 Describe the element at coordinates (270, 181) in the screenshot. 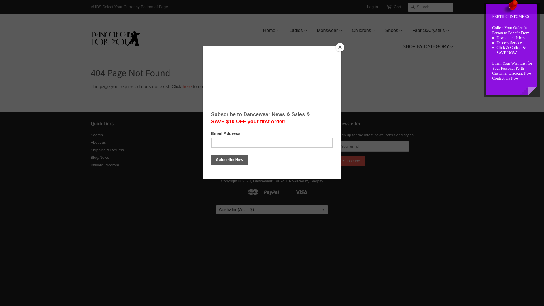

I see `Dancewear For You` at that location.